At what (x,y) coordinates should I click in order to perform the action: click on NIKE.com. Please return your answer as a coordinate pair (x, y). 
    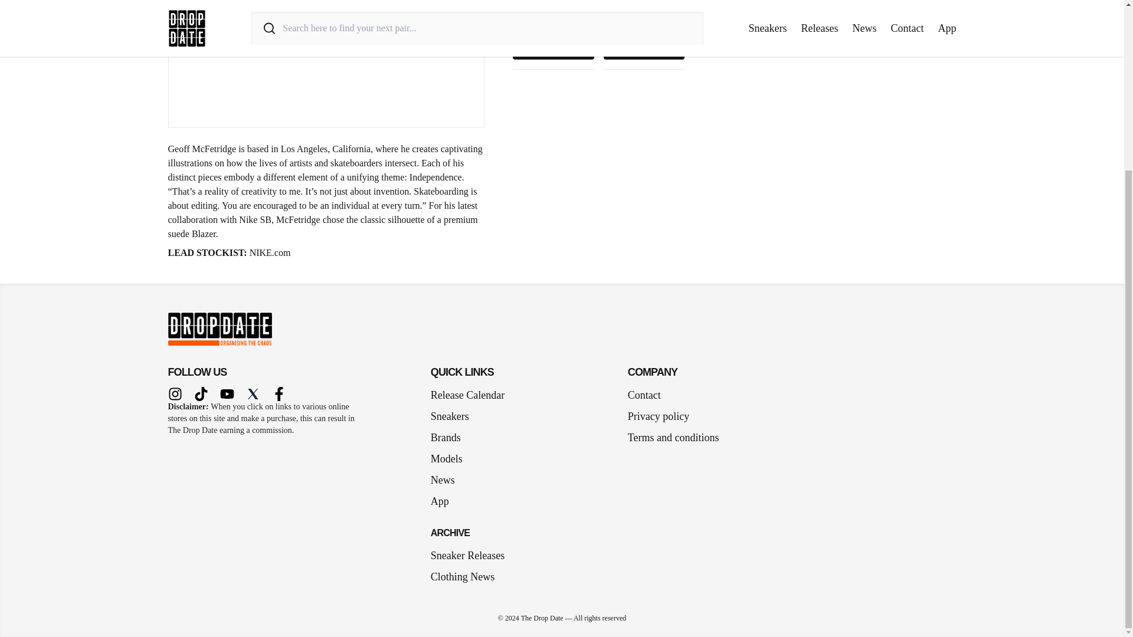
    Looking at the image, I should click on (270, 252).